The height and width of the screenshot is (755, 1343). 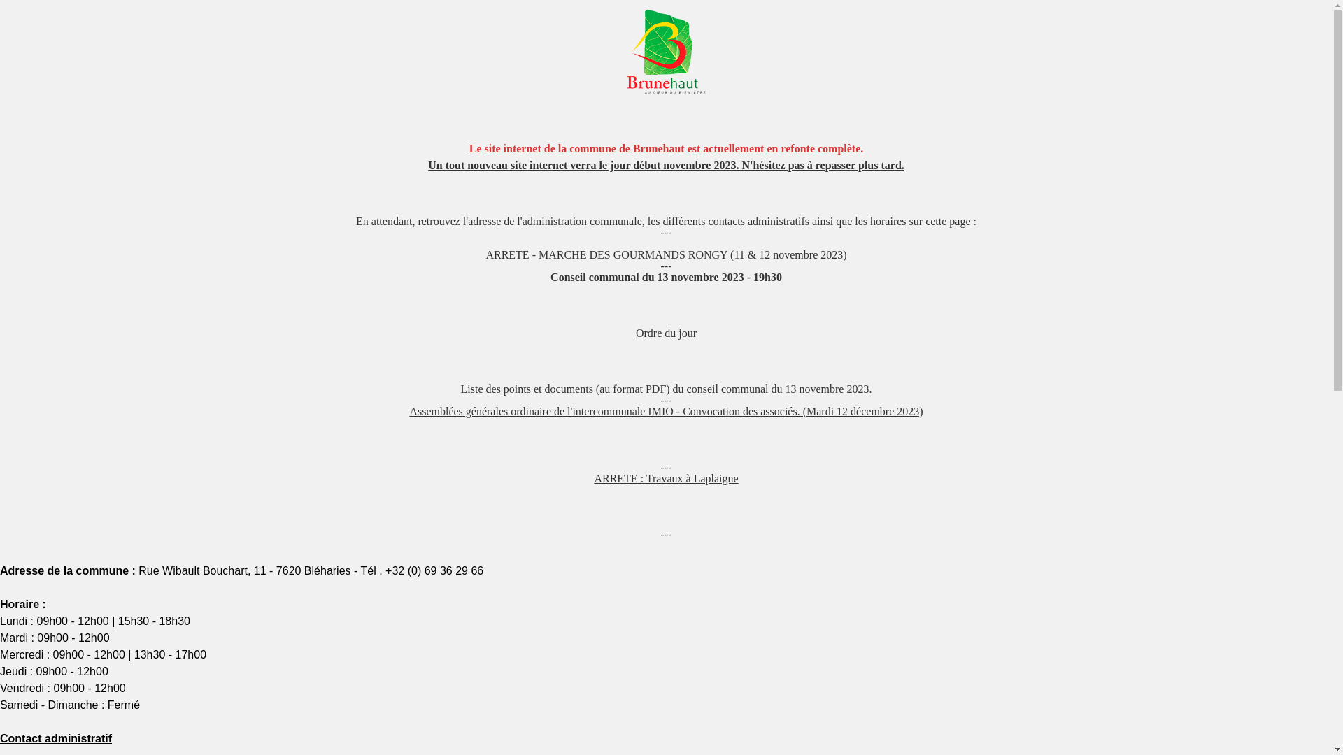 I want to click on Ordre du jour, so click(x=666, y=333).